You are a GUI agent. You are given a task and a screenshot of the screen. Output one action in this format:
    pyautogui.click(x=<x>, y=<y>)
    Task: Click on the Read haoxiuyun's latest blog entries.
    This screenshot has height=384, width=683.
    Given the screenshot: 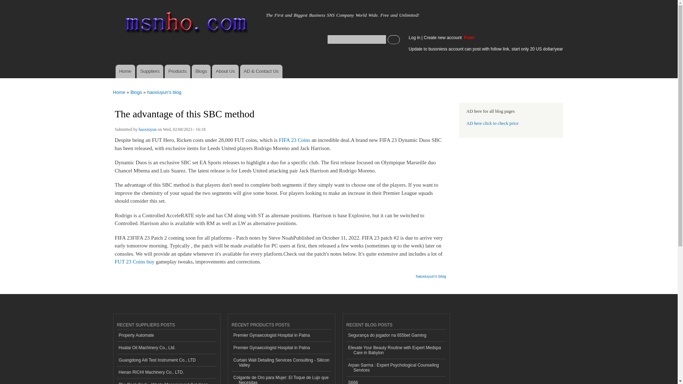 What is the action you would take?
    pyautogui.click(x=431, y=274)
    